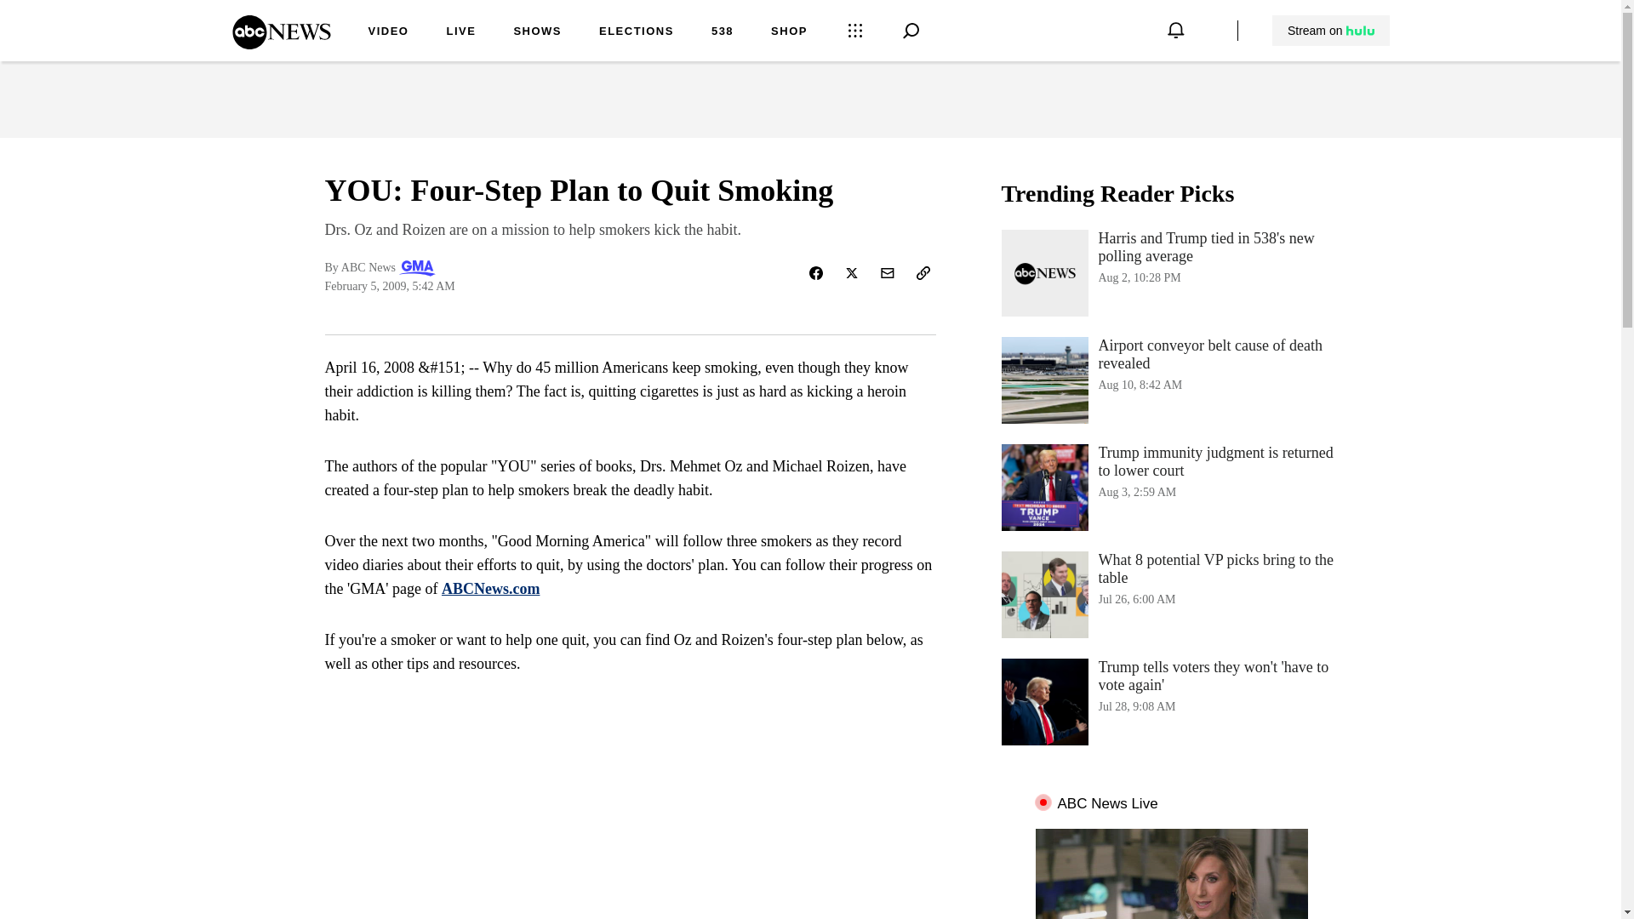 The image size is (1634, 919). Describe the element at coordinates (281, 43) in the screenshot. I see `ABC News` at that location.